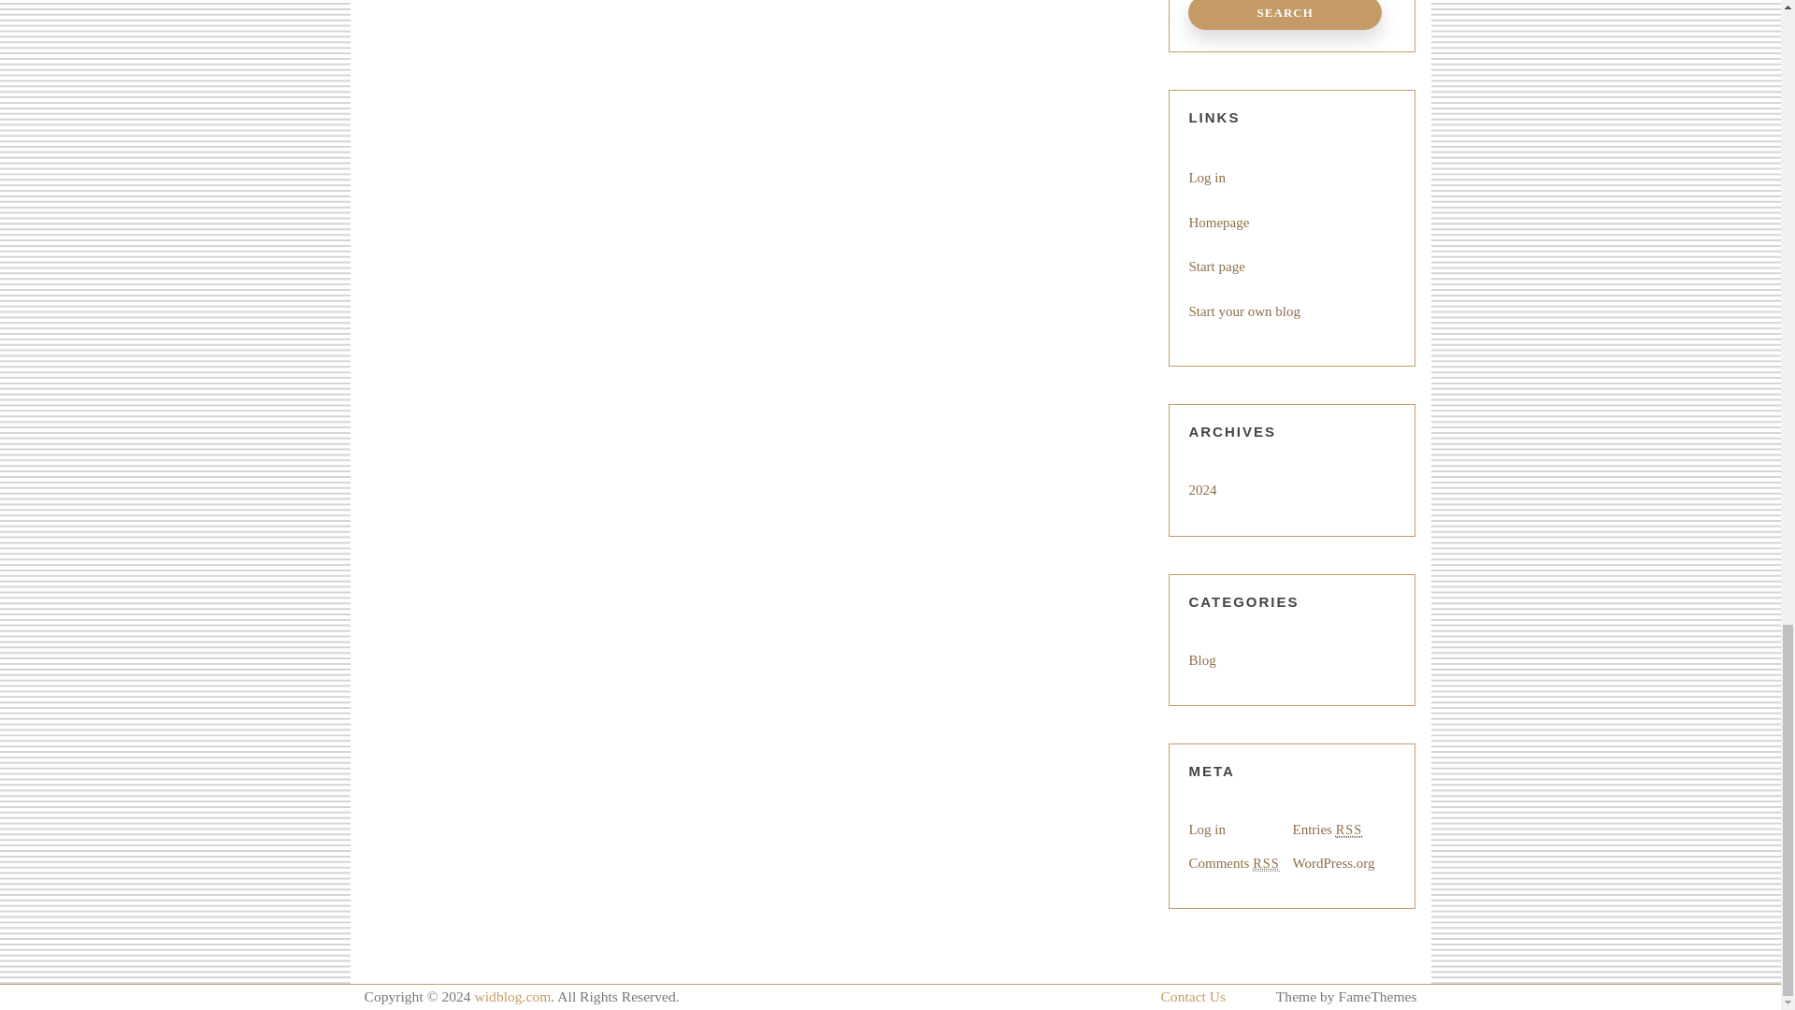 The width and height of the screenshot is (1795, 1010). I want to click on Contact Us, so click(1193, 996).